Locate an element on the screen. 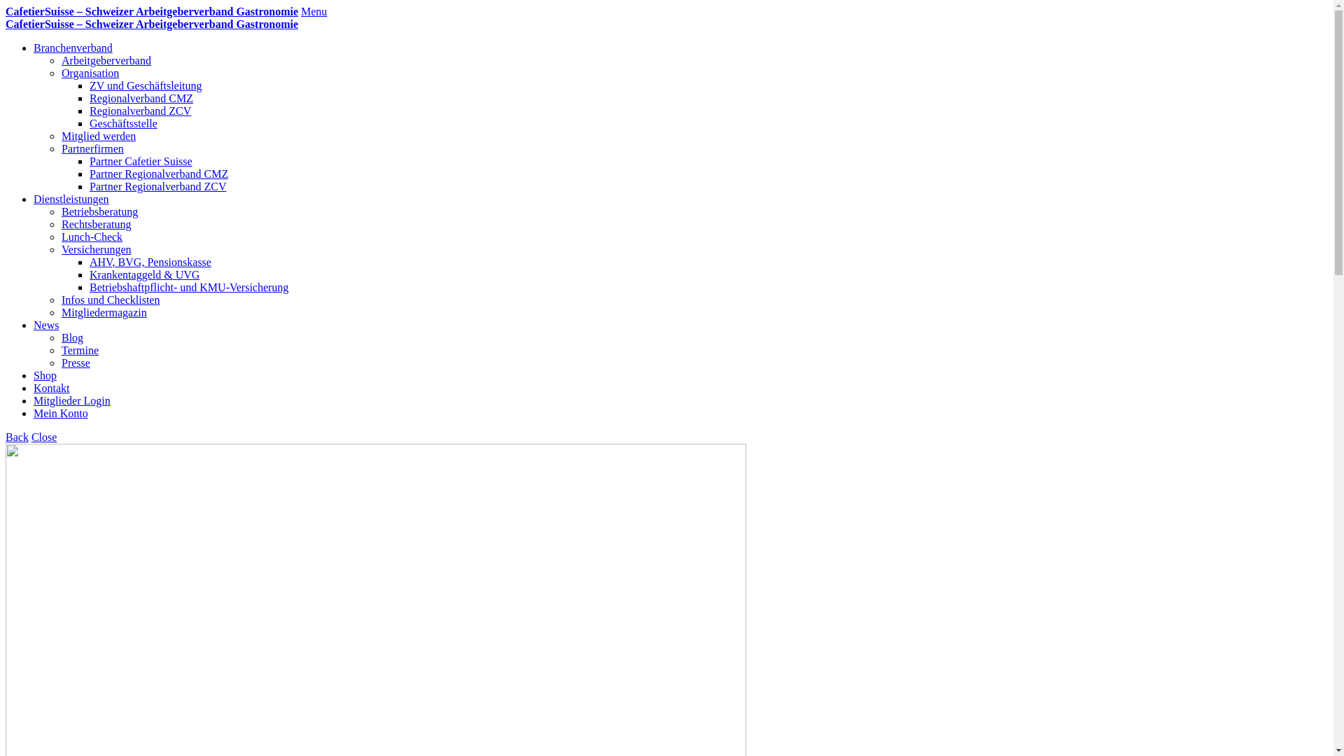 This screenshot has width=1344, height=756. Mitglieder Login is located at coordinates (72, 400).